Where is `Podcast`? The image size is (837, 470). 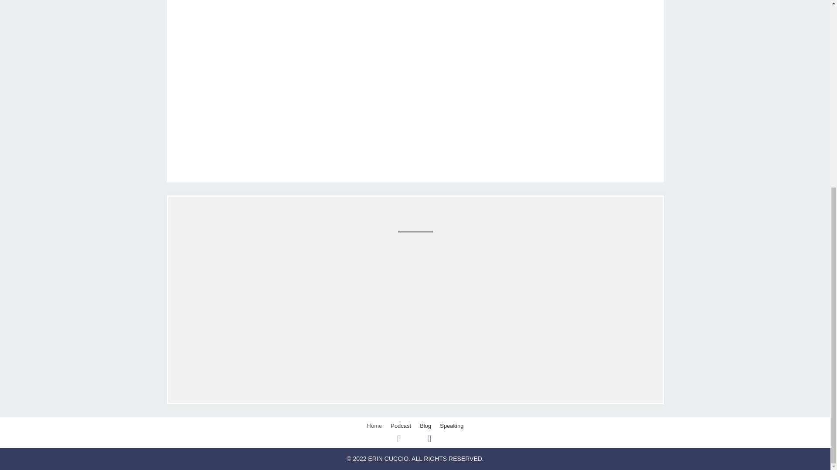 Podcast is located at coordinates (400, 426).